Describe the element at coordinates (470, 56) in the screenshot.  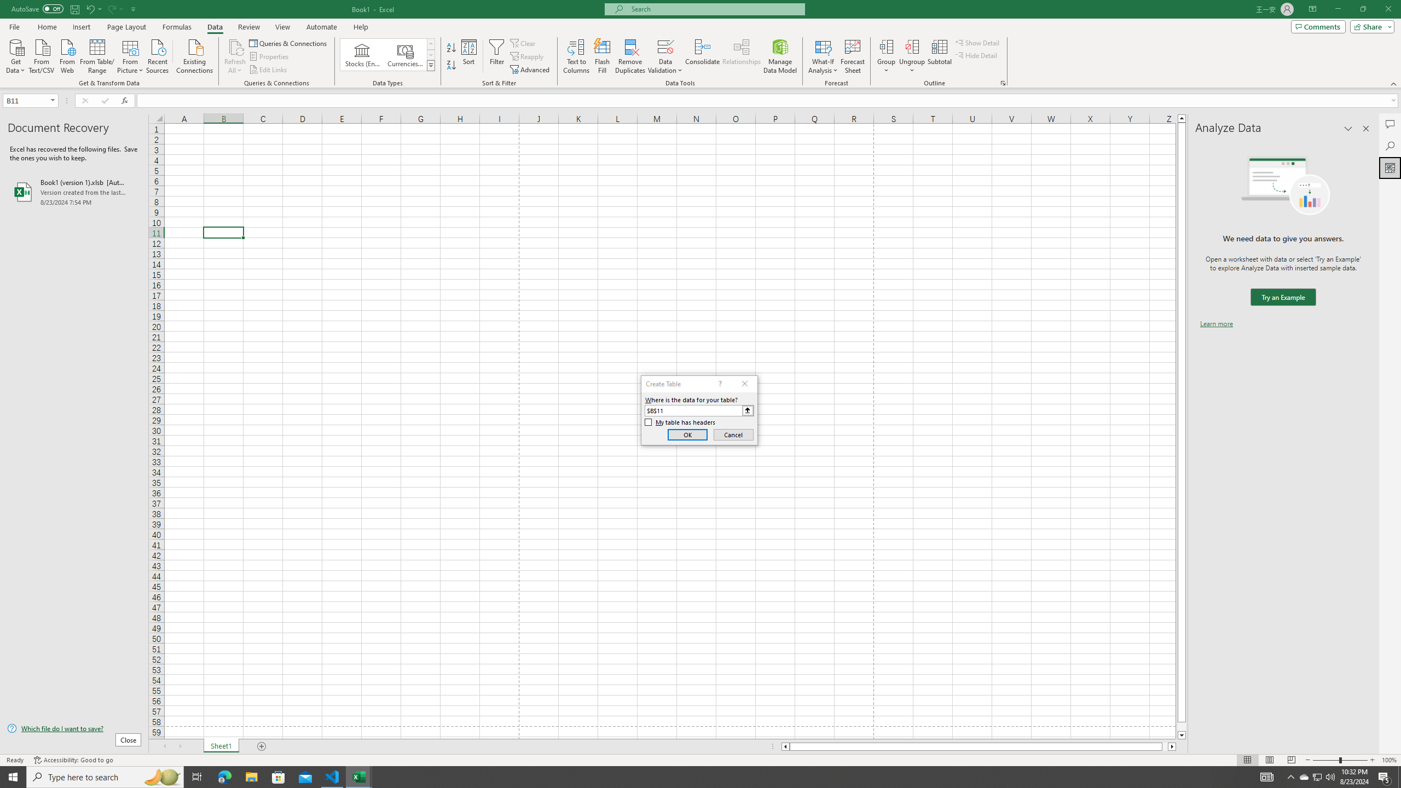
I see `Sort...` at that location.